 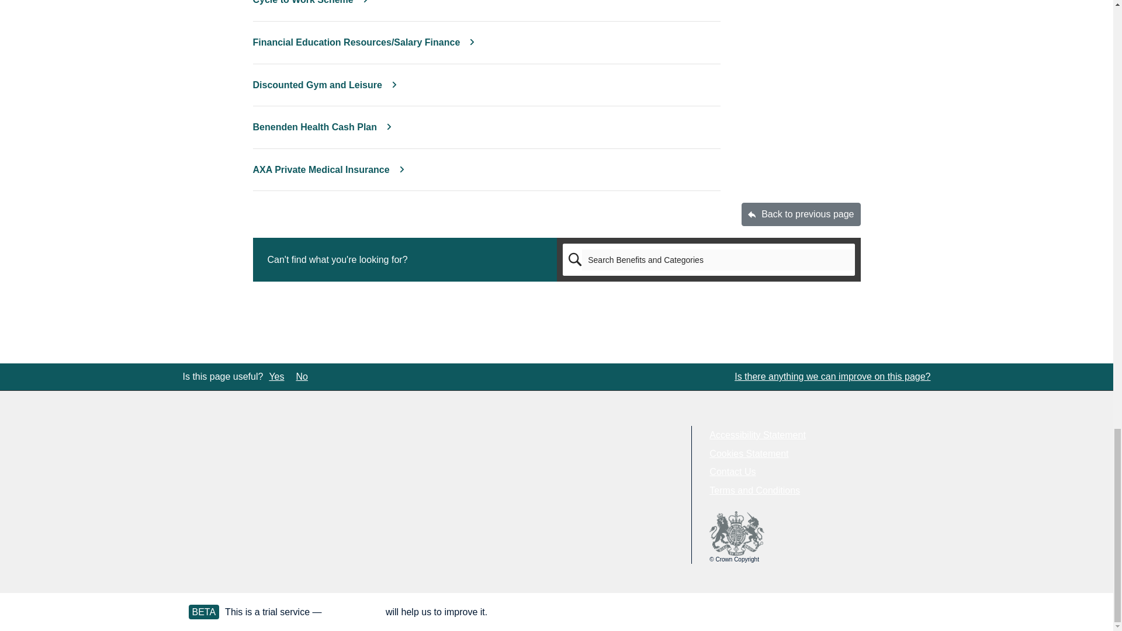 I want to click on Contact Us, so click(x=732, y=472).